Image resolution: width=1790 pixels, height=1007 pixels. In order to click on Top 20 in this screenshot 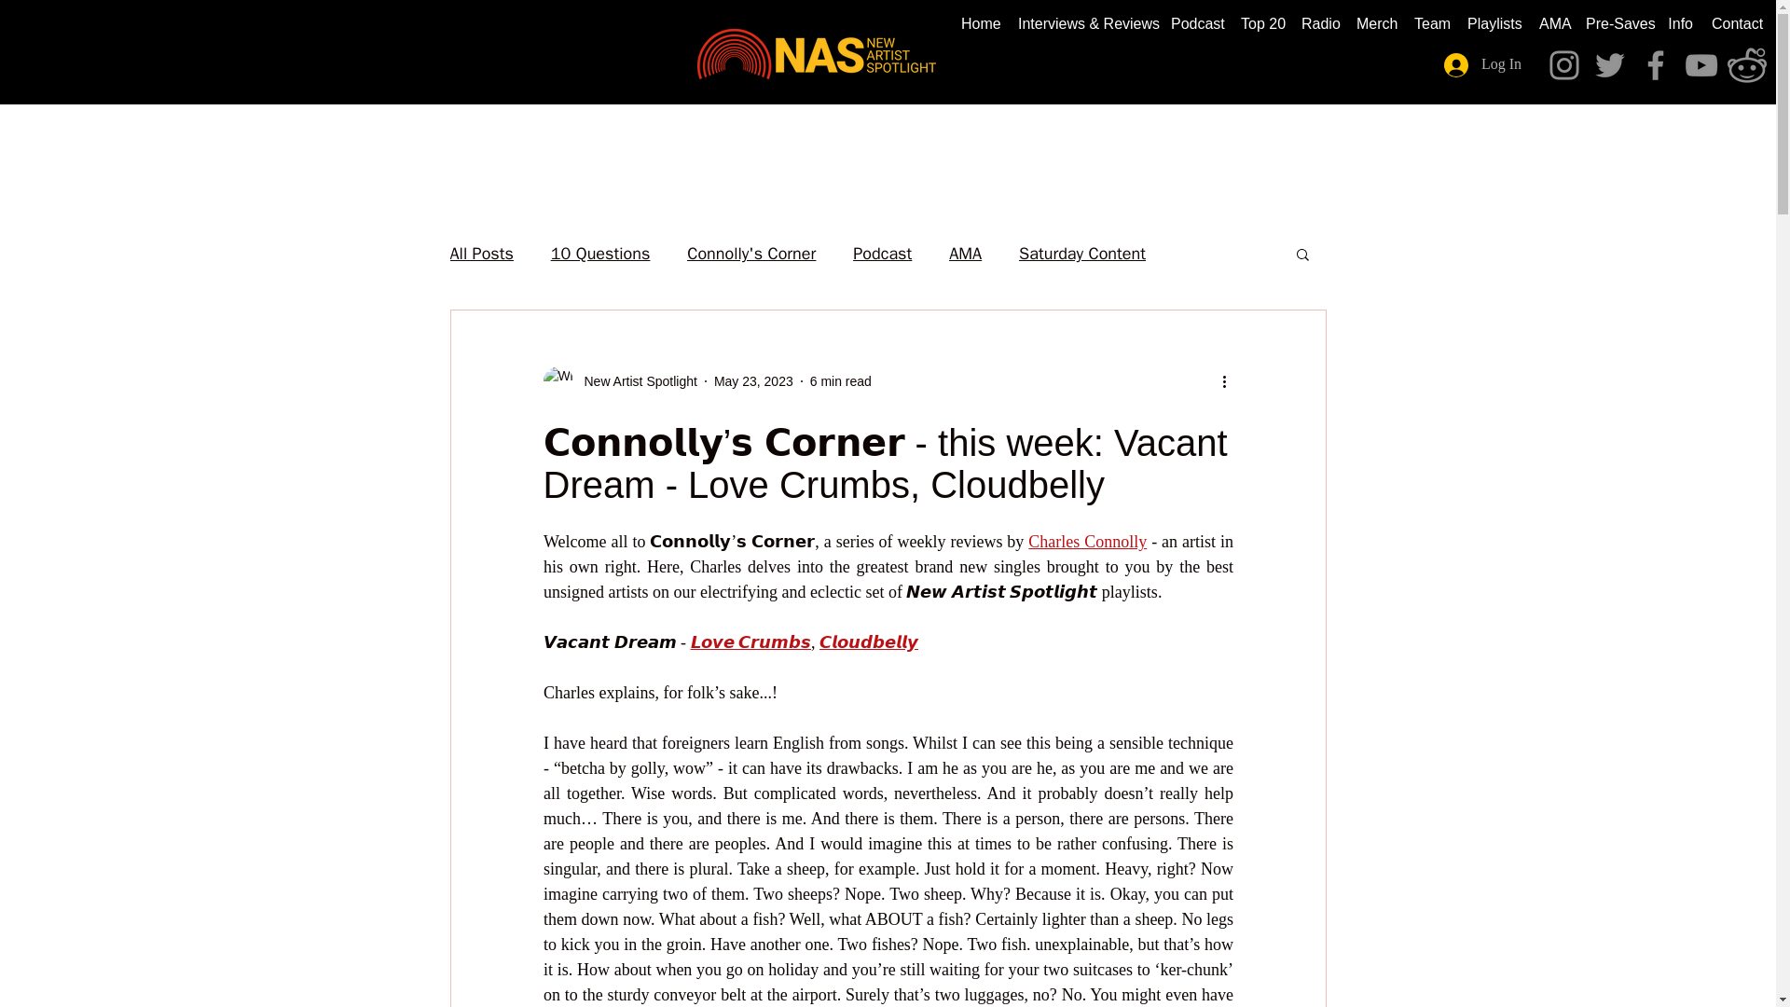, I will do `click(1261, 24)`.